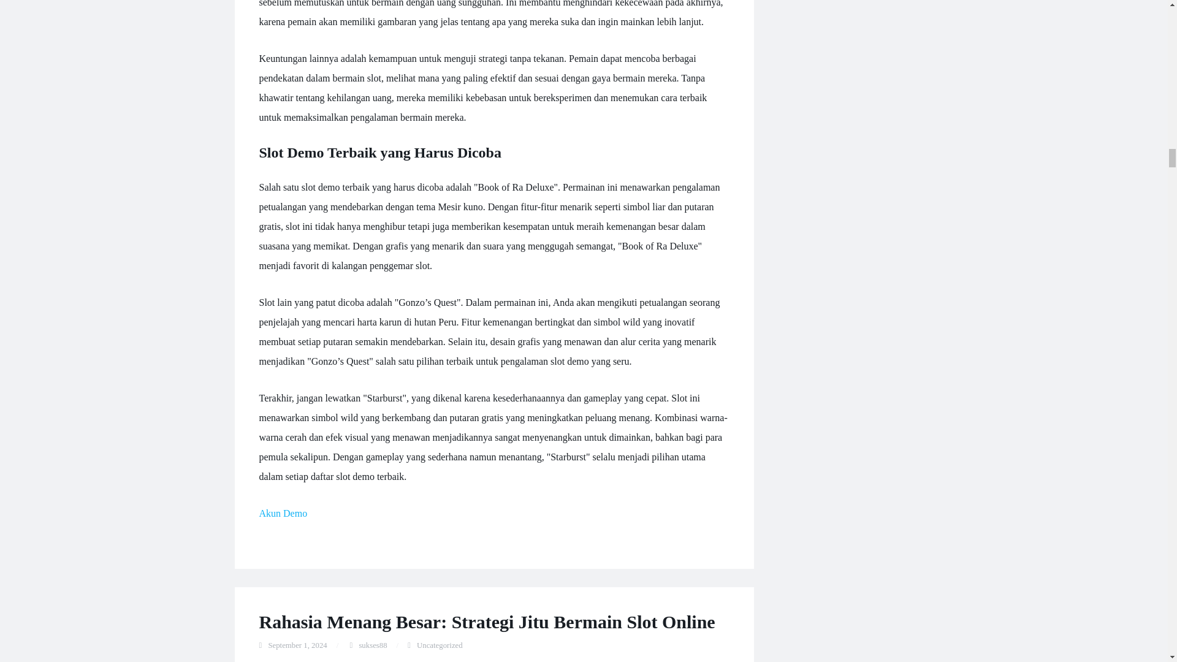 The height and width of the screenshot is (662, 1177). Describe the element at coordinates (439, 645) in the screenshot. I see `Uncategorized` at that location.